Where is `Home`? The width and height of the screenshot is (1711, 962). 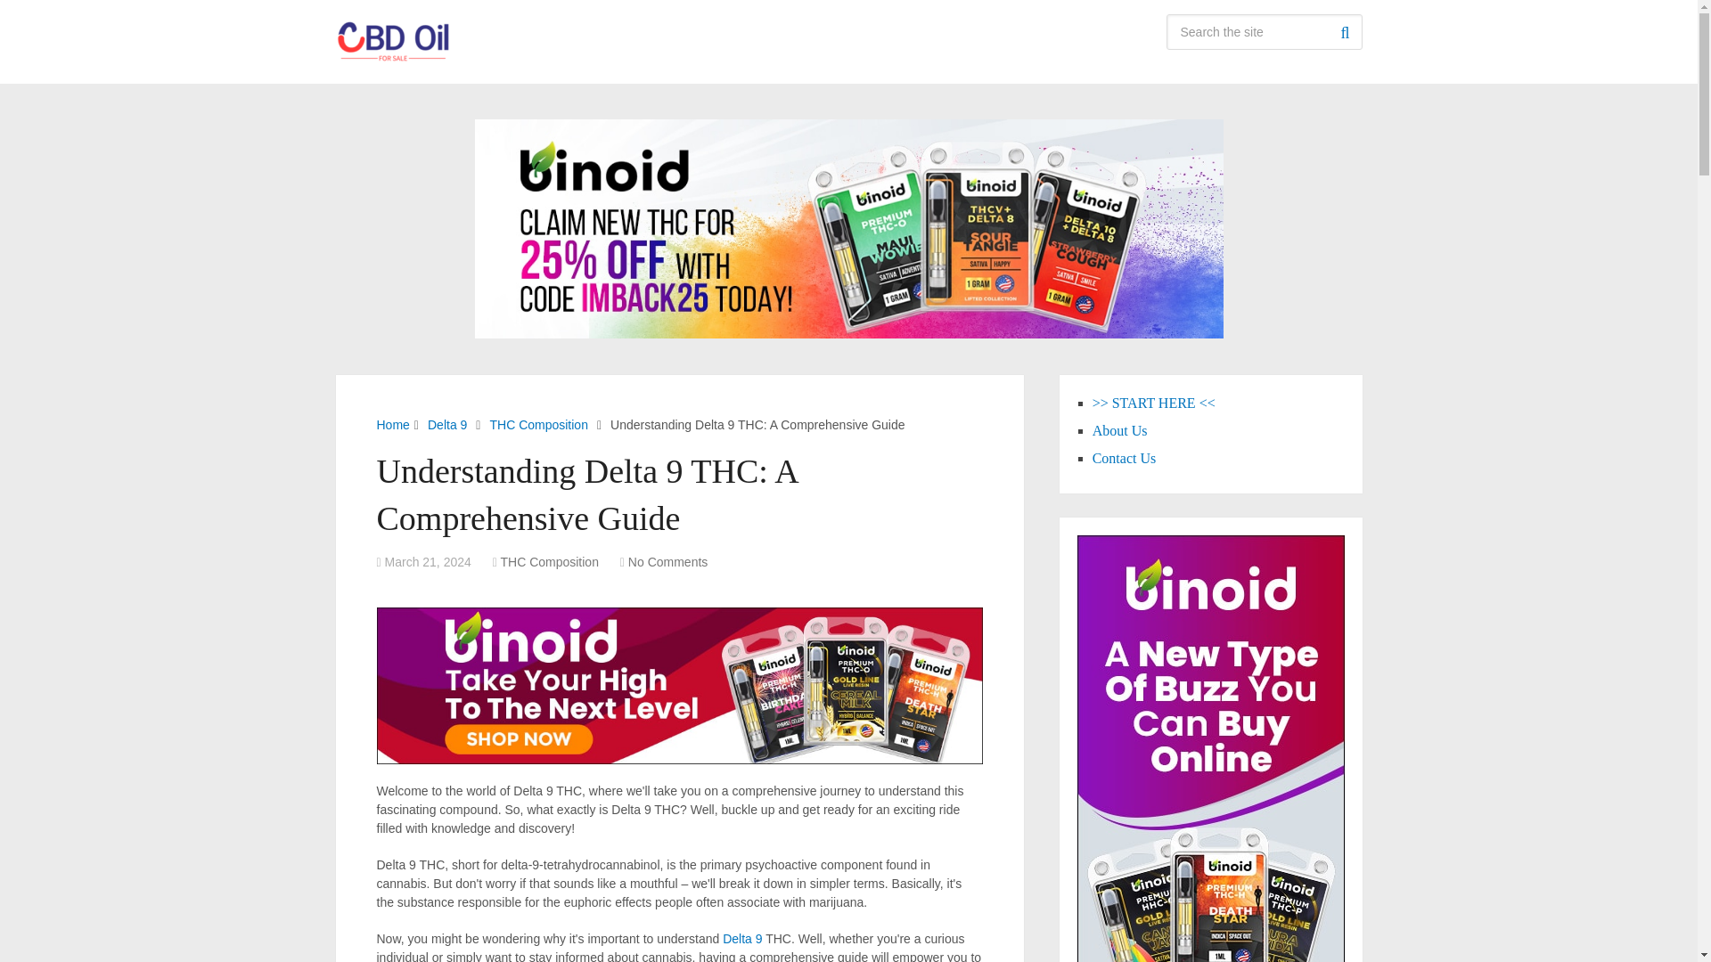 Home is located at coordinates (392, 424).